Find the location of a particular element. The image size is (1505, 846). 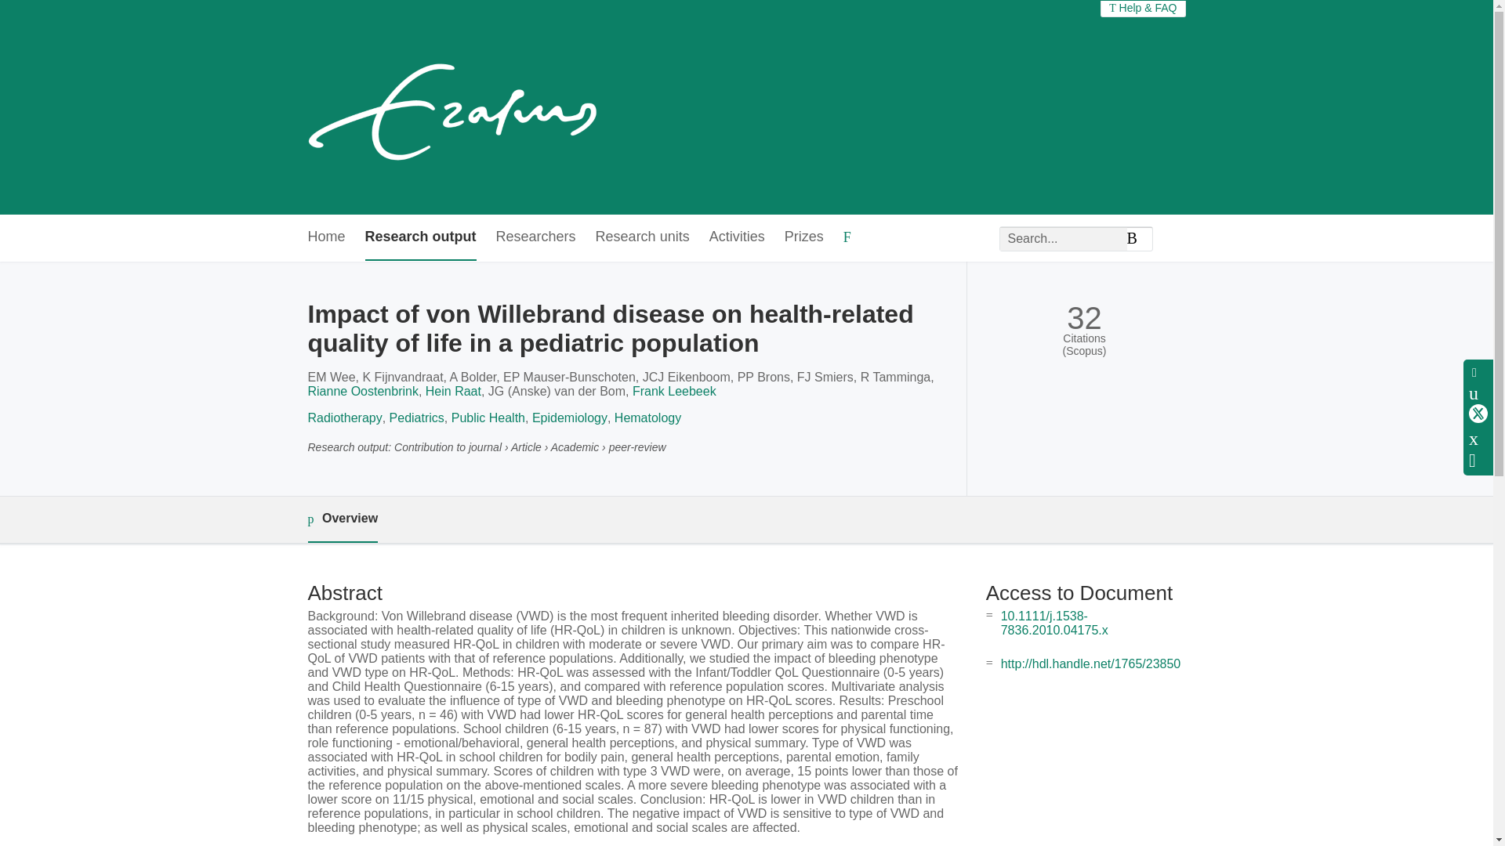

Radiotherapy is located at coordinates (344, 418).